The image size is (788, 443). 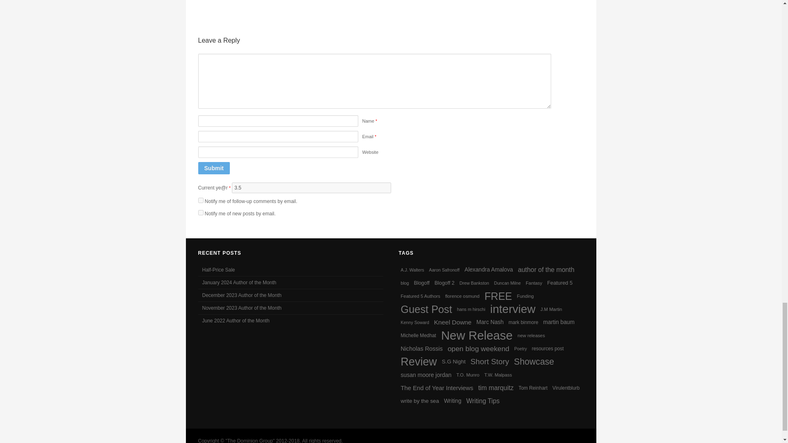 I want to click on subscribe, so click(x=200, y=212).